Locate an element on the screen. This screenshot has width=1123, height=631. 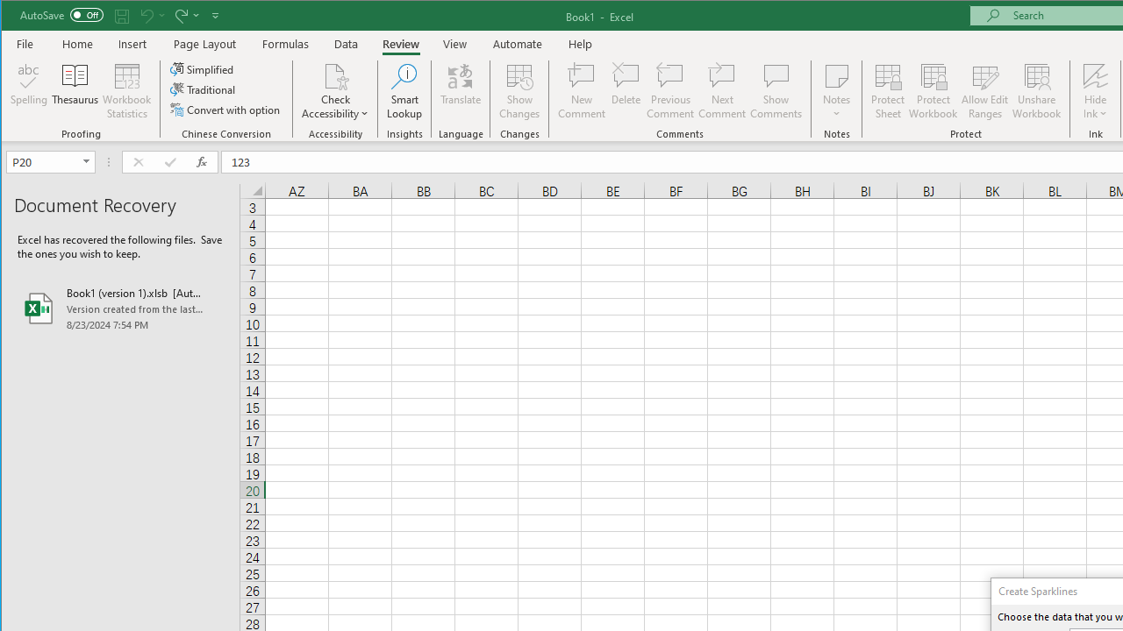
Hide Ink is located at coordinates (1095, 91).